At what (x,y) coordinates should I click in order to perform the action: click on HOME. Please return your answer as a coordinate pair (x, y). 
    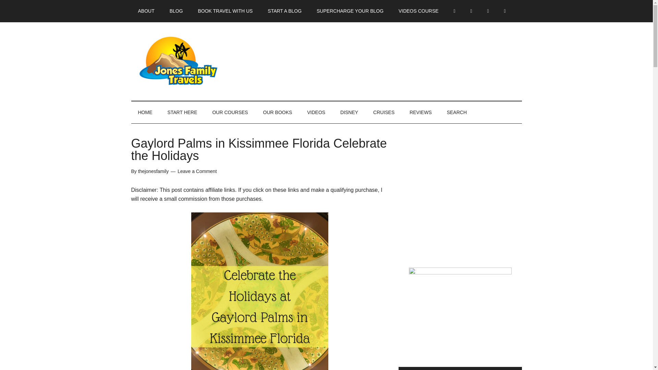
    Looking at the image, I should click on (145, 112).